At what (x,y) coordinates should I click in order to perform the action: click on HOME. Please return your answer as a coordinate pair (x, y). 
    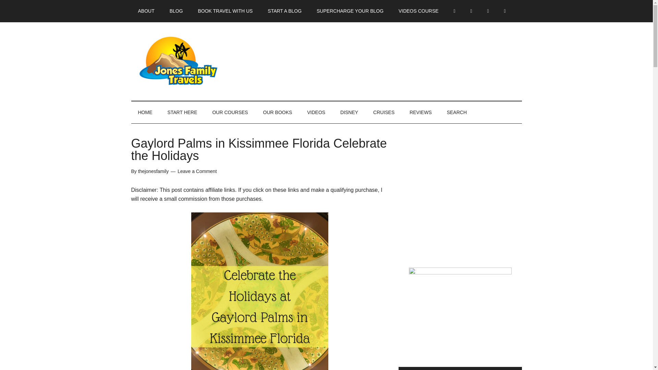
    Looking at the image, I should click on (145, 112).